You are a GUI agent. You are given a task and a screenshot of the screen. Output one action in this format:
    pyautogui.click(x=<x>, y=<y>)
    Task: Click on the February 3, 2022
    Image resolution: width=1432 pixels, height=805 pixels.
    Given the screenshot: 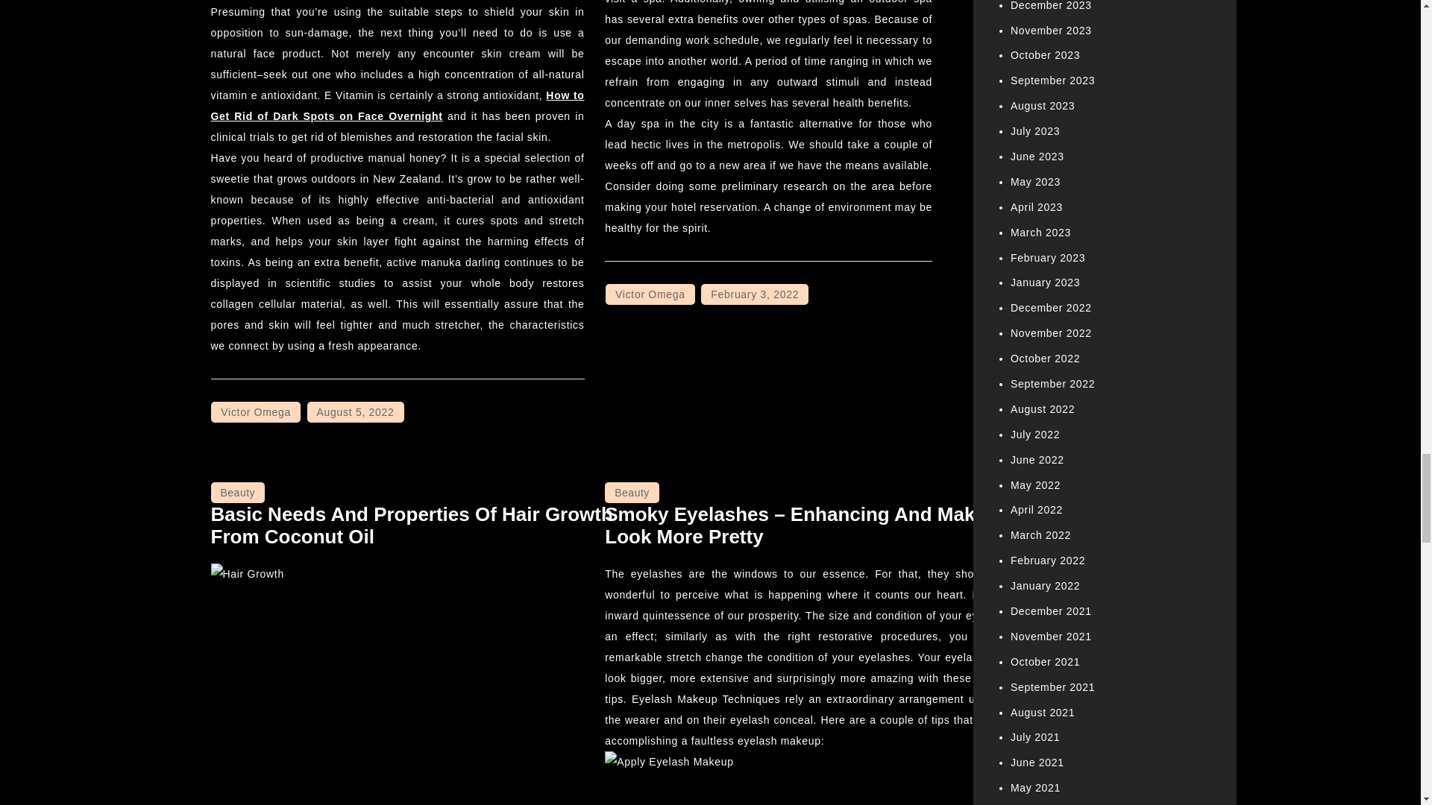 What is the action you would take?
    pyautogui.click(x=755, y=294)
    